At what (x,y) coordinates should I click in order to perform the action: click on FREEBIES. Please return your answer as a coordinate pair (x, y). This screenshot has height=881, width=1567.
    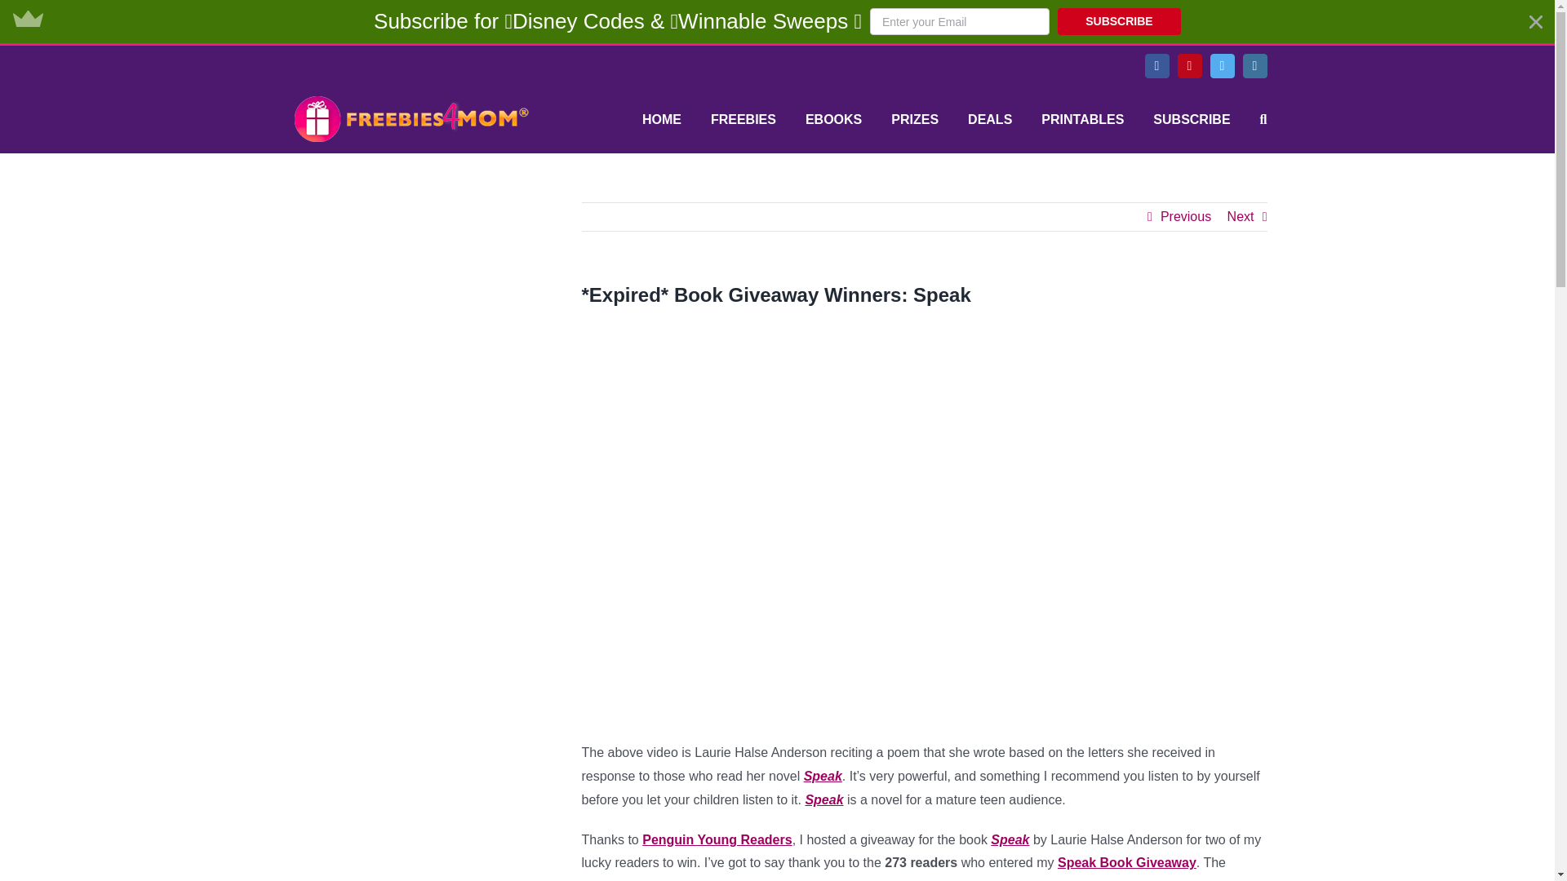
    Looking at the image, I should click on (743, 119).